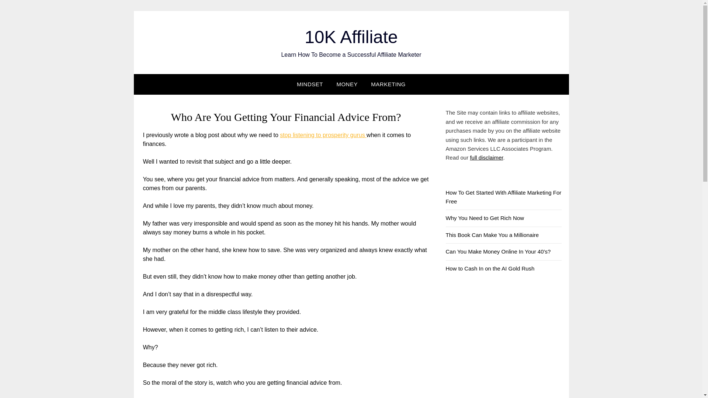 This screenshot has width=708, height=398. I want to click on MINDSET, so click(310, 84).